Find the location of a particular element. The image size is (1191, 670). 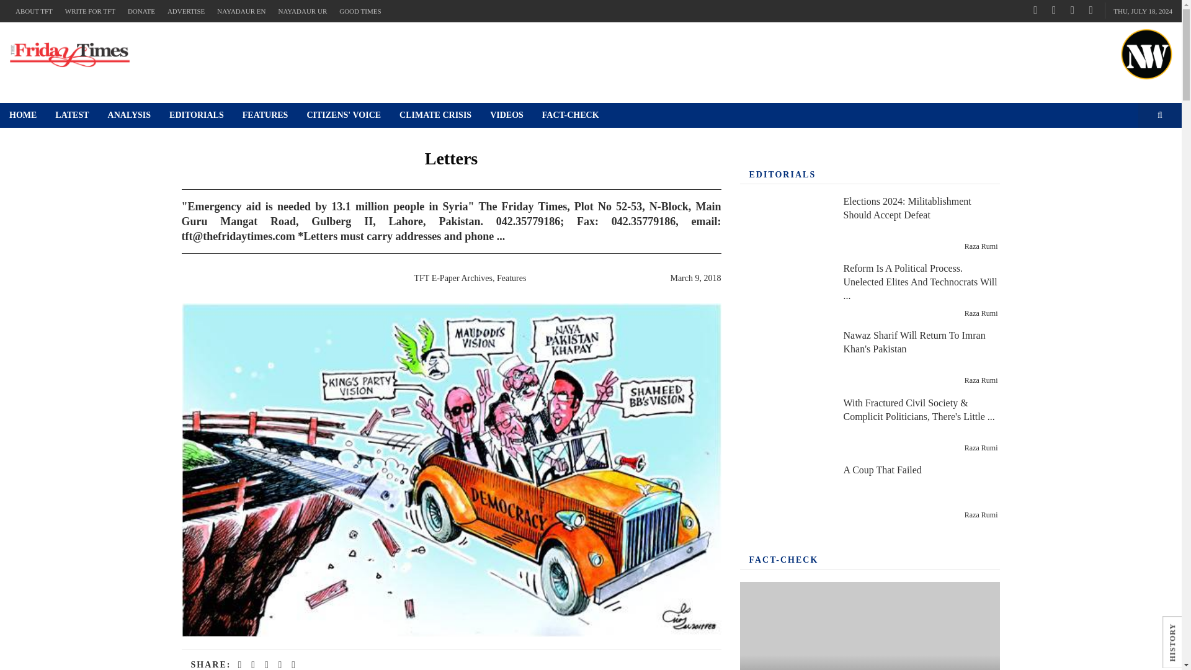

HOME is located at coordinates (23, 115).